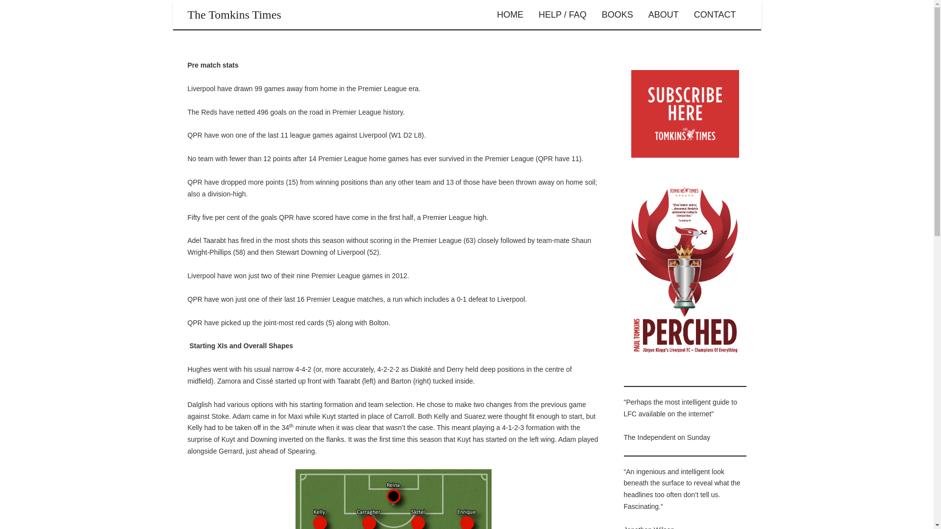 Image resolution: width=941 pixels, height=529 pixels. What do you see at coordinates (663, 15) in the screenshot?
I see `ABOUT` at bounding box center [663, 15].